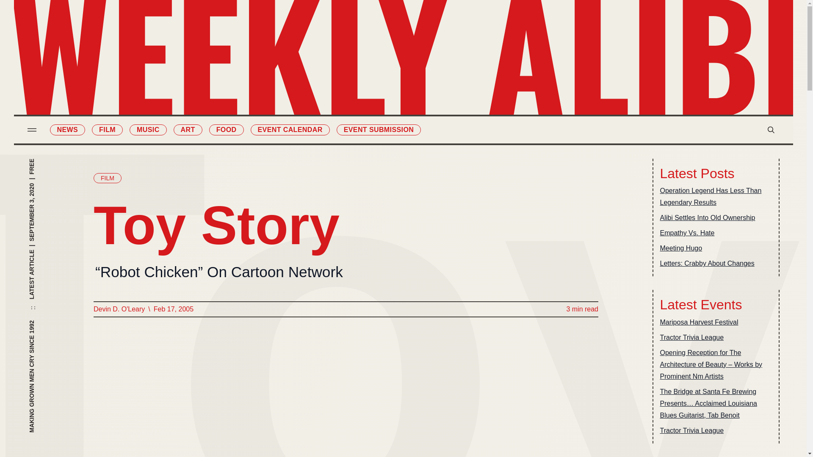 Image resolution: width=813 pixels, height=457 pixels. Describe the element at coordinates (67, 129) in the screenshot. I see `NEWS` at that location.